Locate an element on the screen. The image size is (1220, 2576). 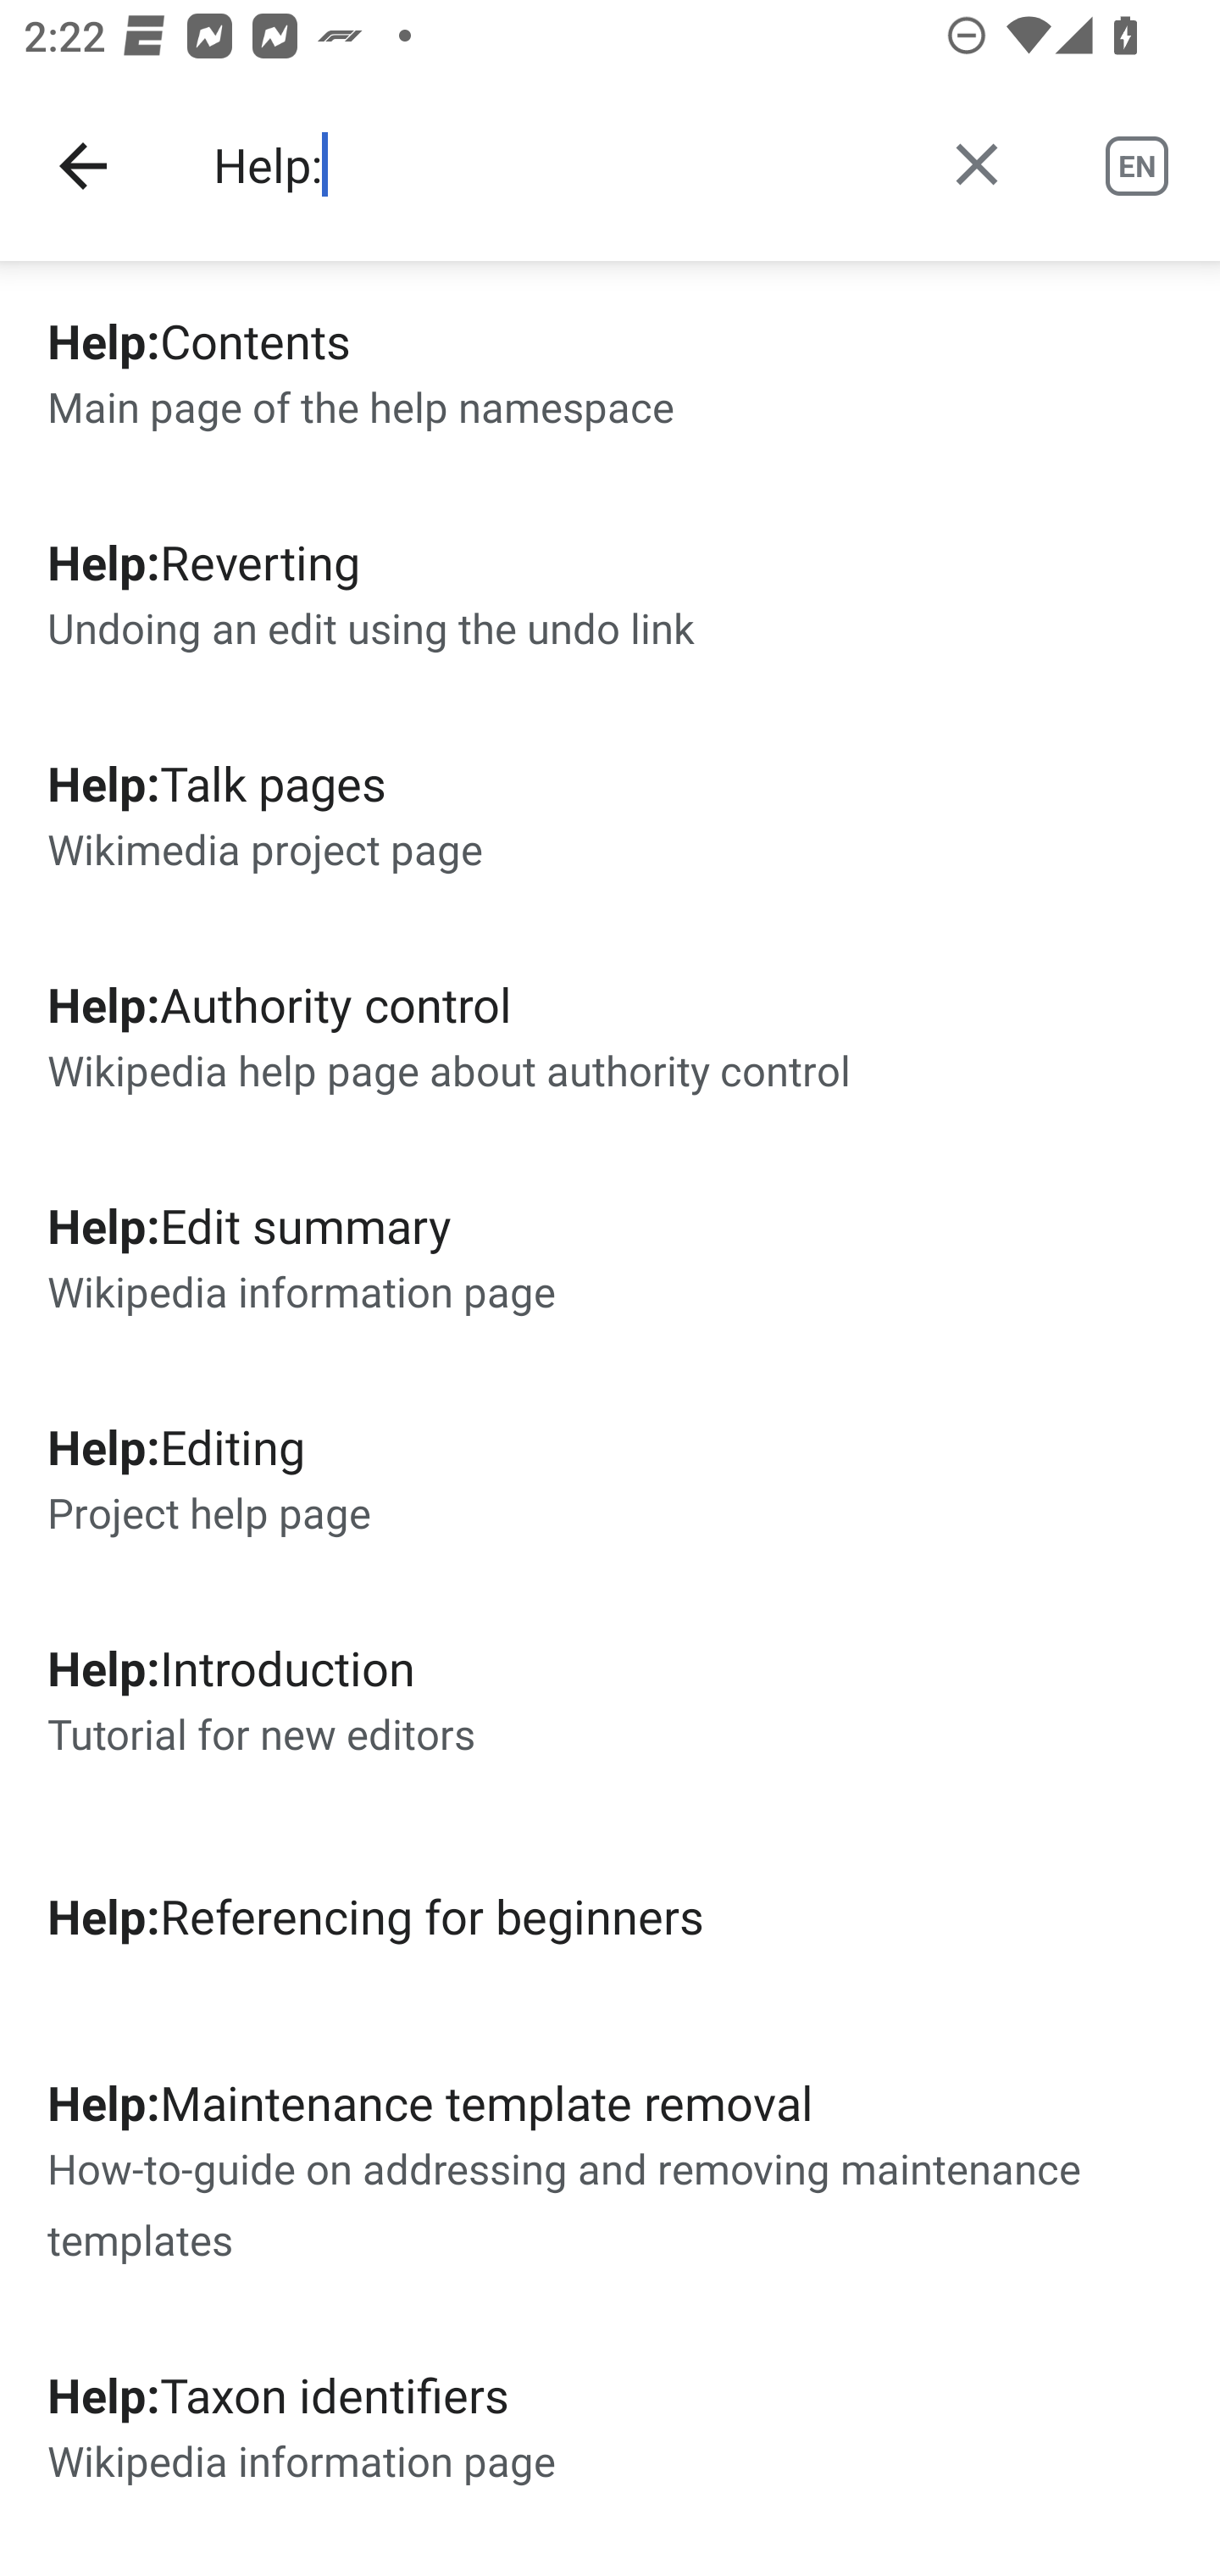
Help:Contents Main page of the help namespace is located at coordinates (610, 371).